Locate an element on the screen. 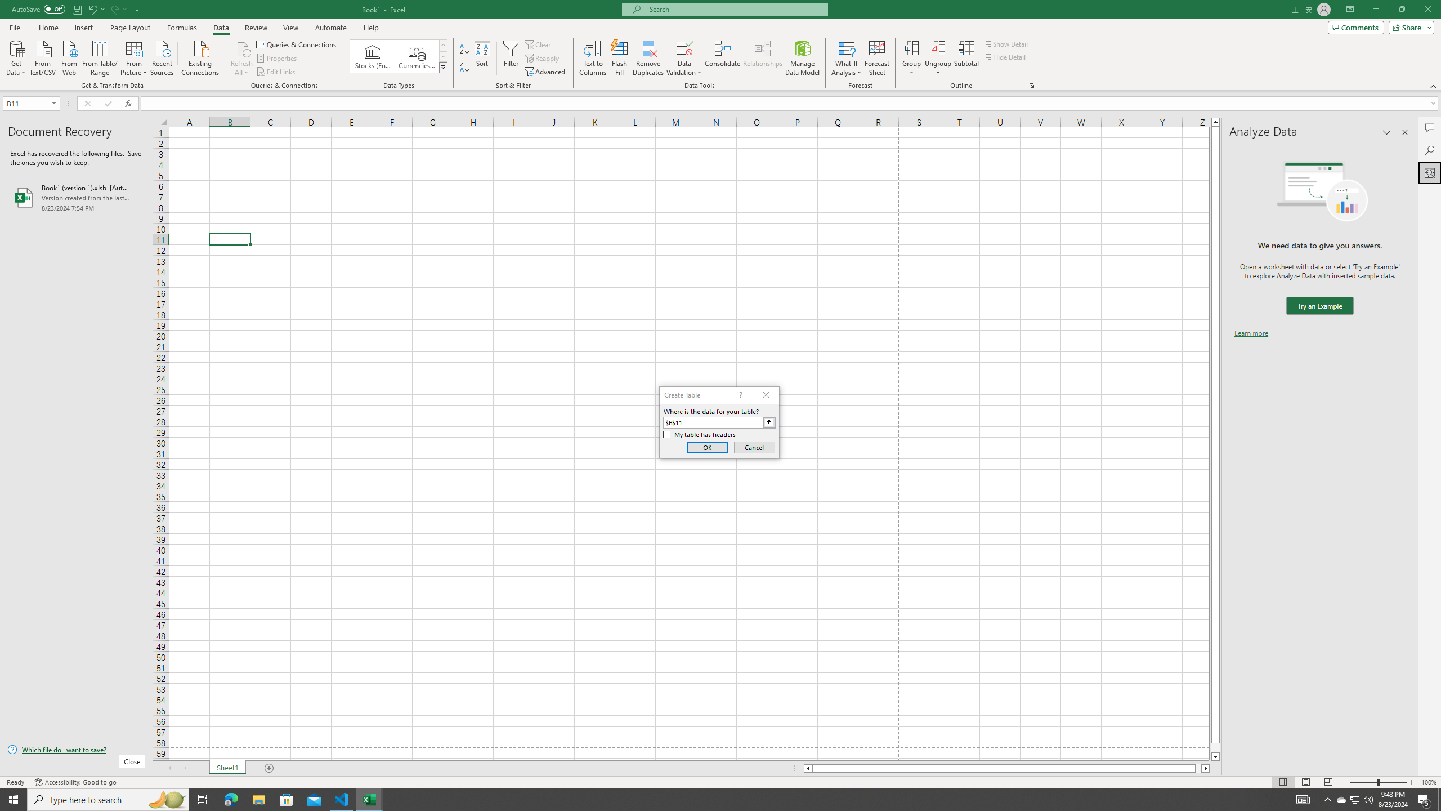 The height and width of the screenshot is (811, 1441). Manage Data Model is located at coordinates (803, 58).